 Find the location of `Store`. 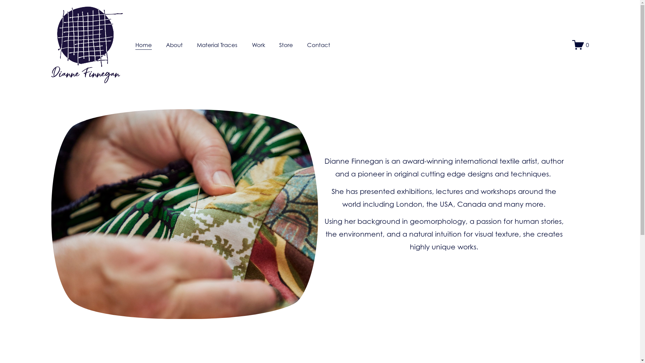

Store is located at coordinates (286, 45).